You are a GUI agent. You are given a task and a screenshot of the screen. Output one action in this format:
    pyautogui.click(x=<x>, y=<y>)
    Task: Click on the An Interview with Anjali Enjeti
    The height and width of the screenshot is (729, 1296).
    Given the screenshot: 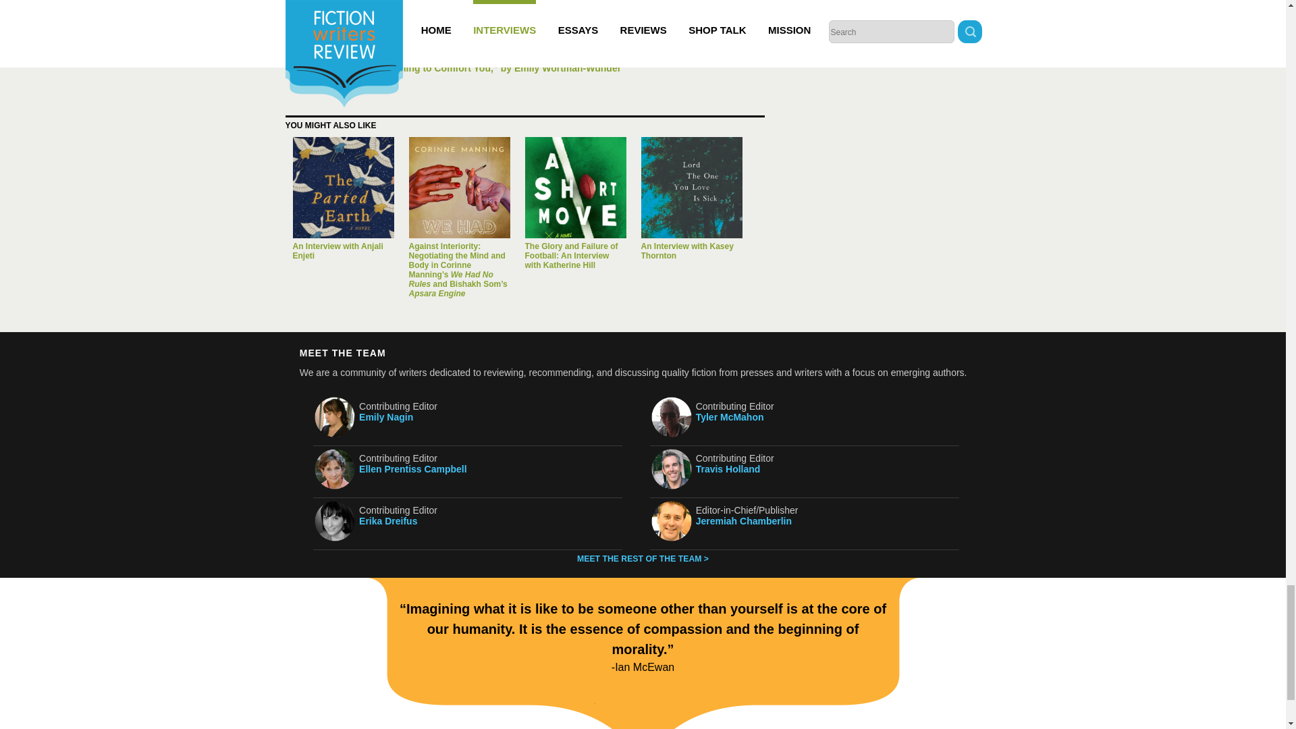 What is the action you would take?
    pyautogui.click(x=337, y=250)
    